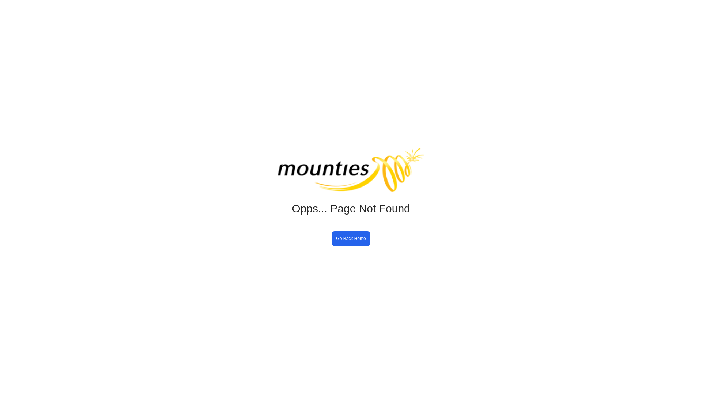  I want to click on Go Back Home, so click(351, 235).